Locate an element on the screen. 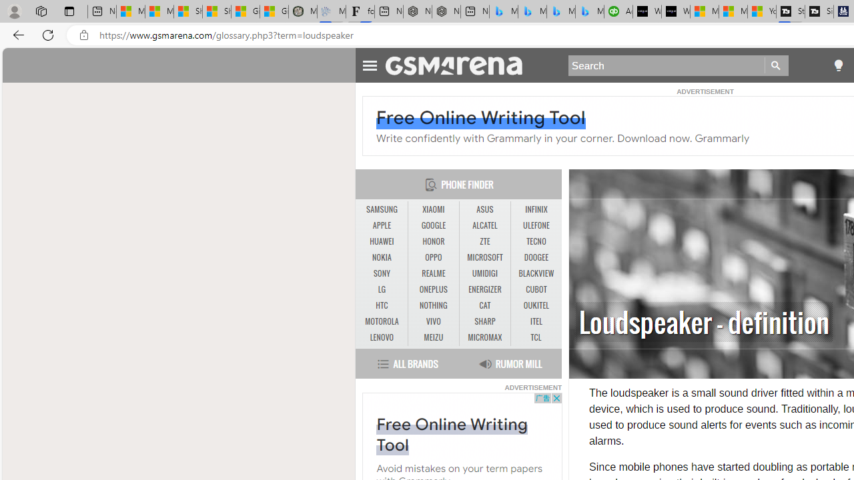 This screenshot has height=480, width=854. Go is located at coordinates (777, 65).